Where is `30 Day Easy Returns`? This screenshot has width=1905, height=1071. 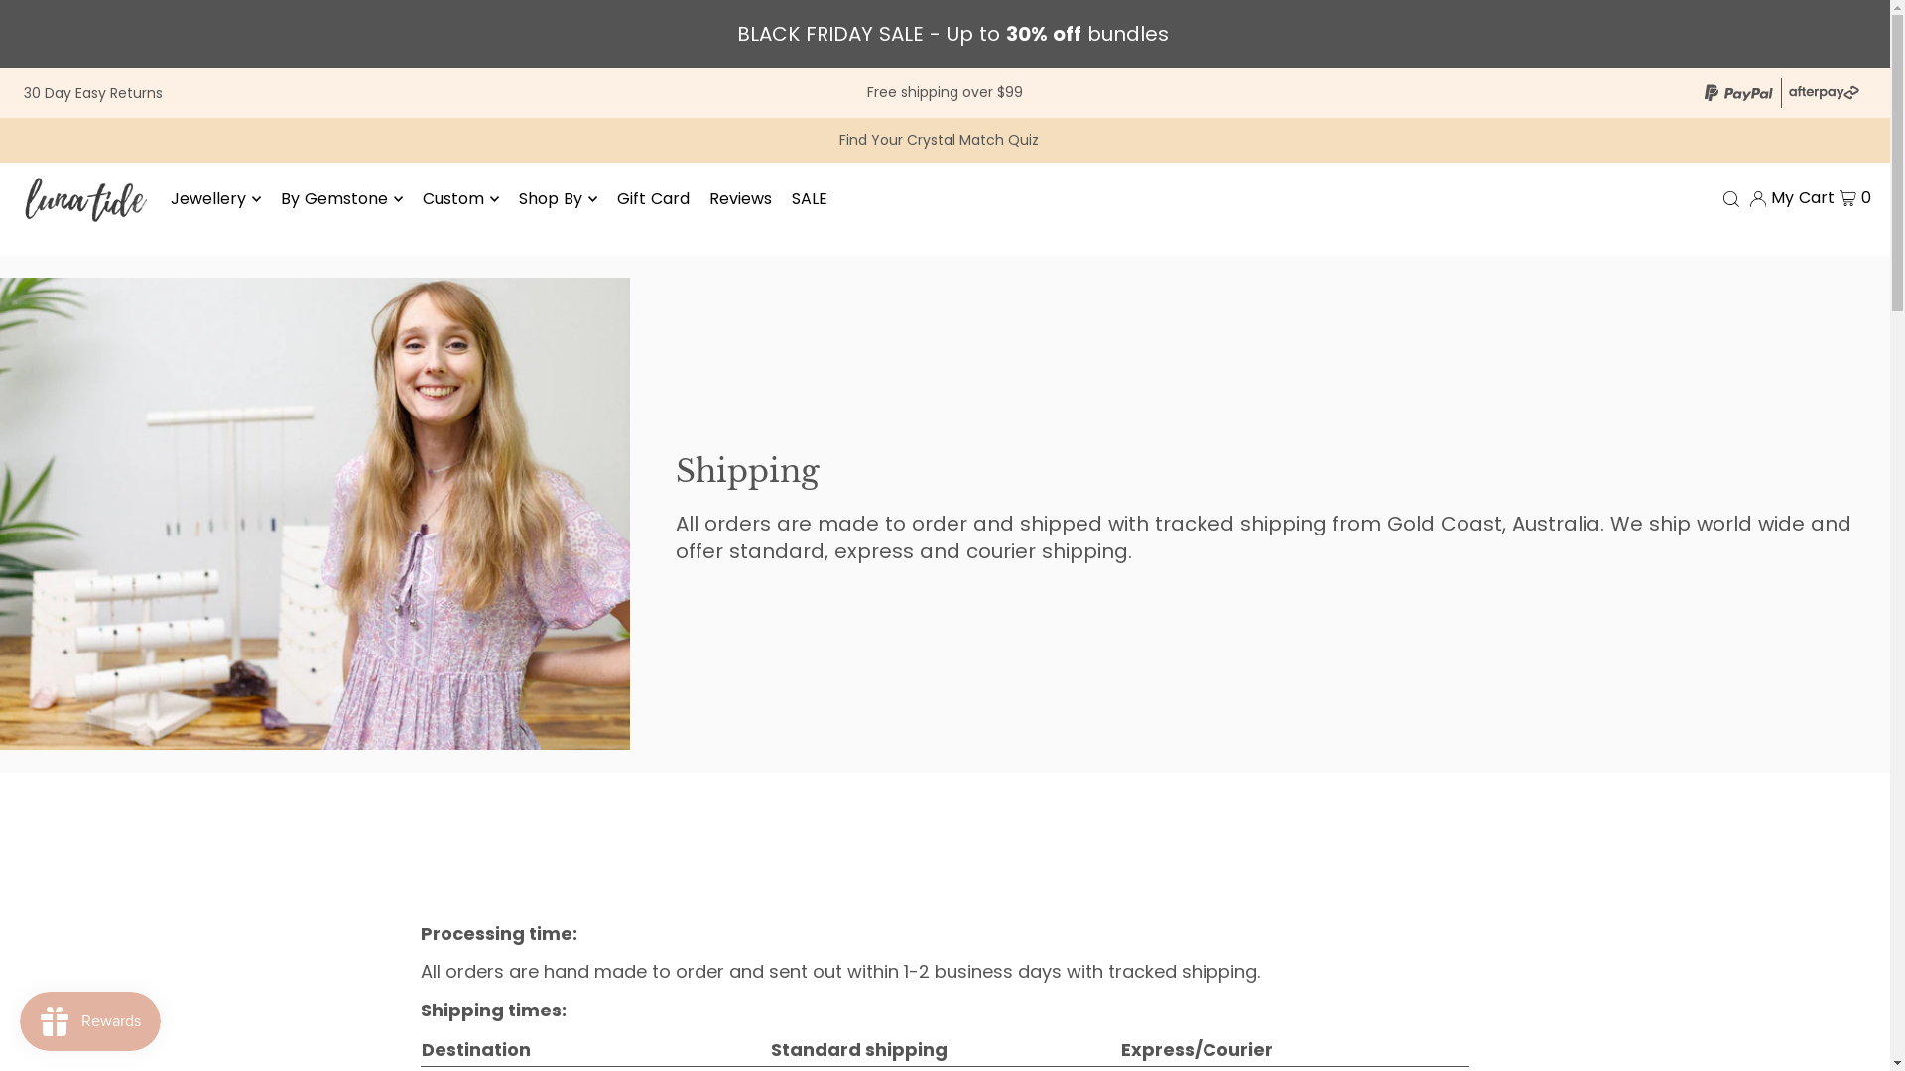
30 Day Easy Returns is located at coordinates (93, 93).